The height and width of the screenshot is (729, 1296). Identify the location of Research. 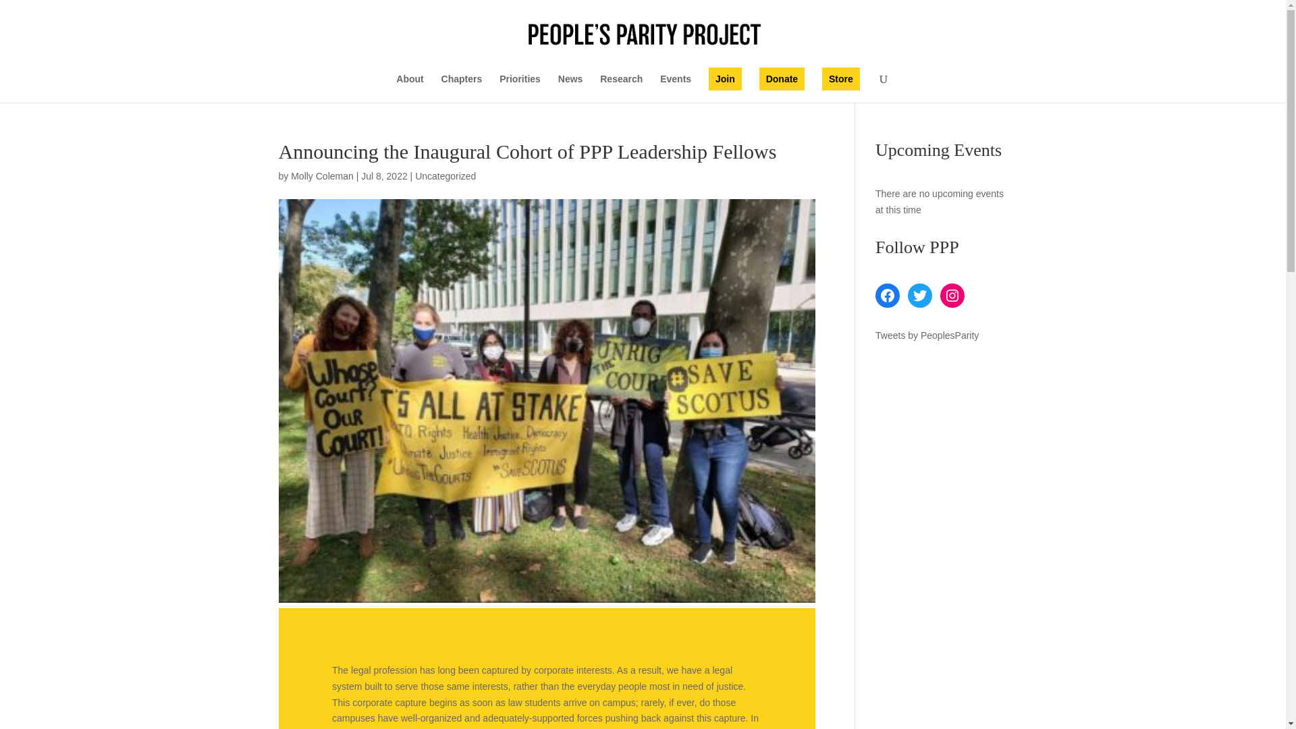
(621, 88).